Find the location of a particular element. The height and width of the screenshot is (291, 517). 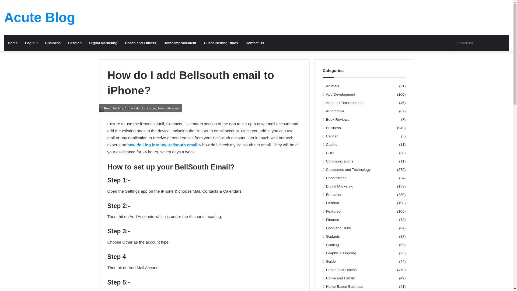

App Development is located at coordinates (341, 94).